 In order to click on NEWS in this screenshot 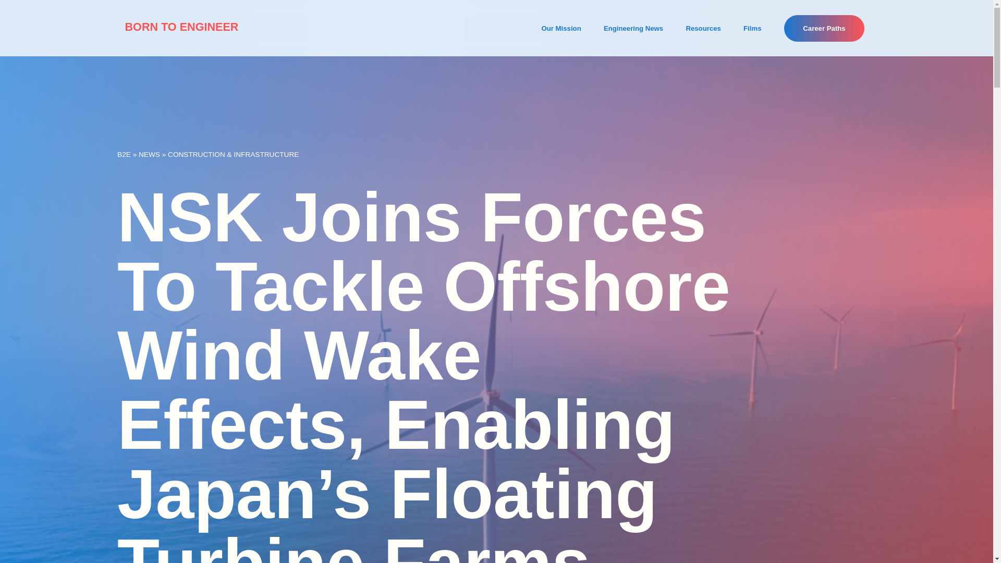, I will do `click(149, 154)`.